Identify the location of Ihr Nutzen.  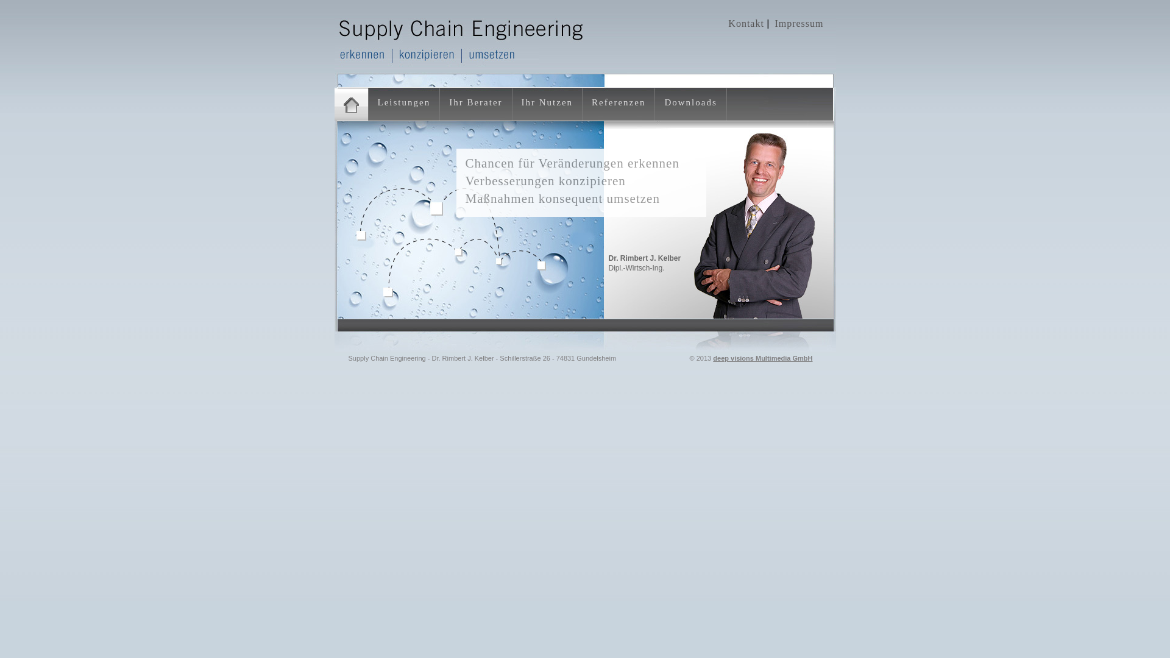
(547, 102).